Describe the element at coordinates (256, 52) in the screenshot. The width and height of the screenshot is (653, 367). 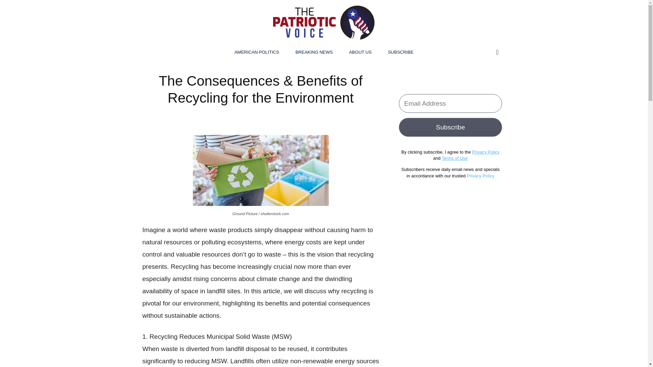
I see `AMERICAN POLITICS` at that location.